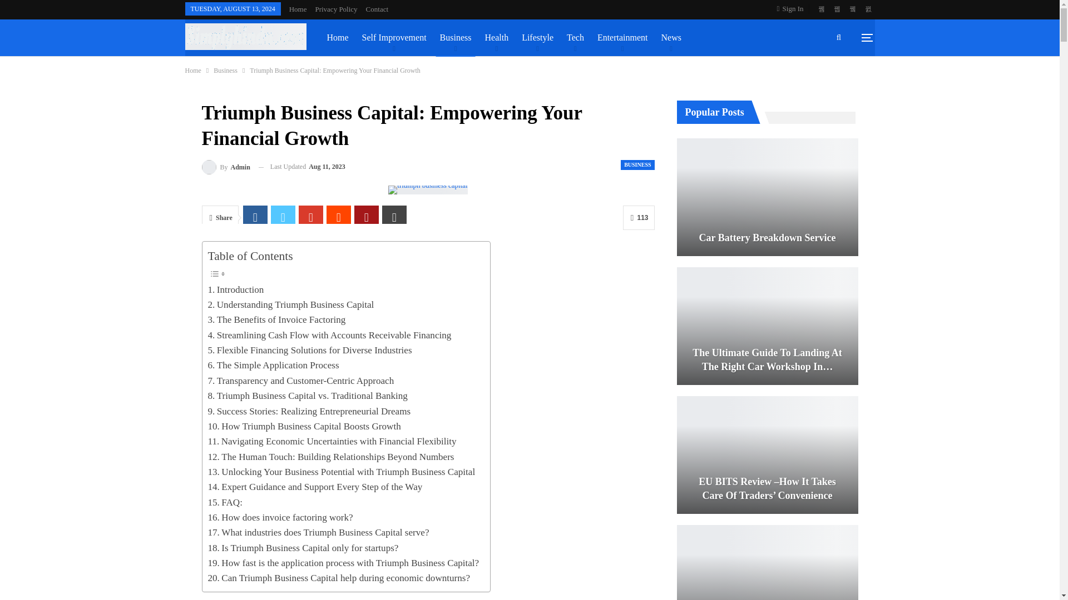 The height and width of the screenshot is (600, 1068). What do you see at coordinates (298, 9) in the screenshot?
I see `Home` at bounding box center [298, 9].